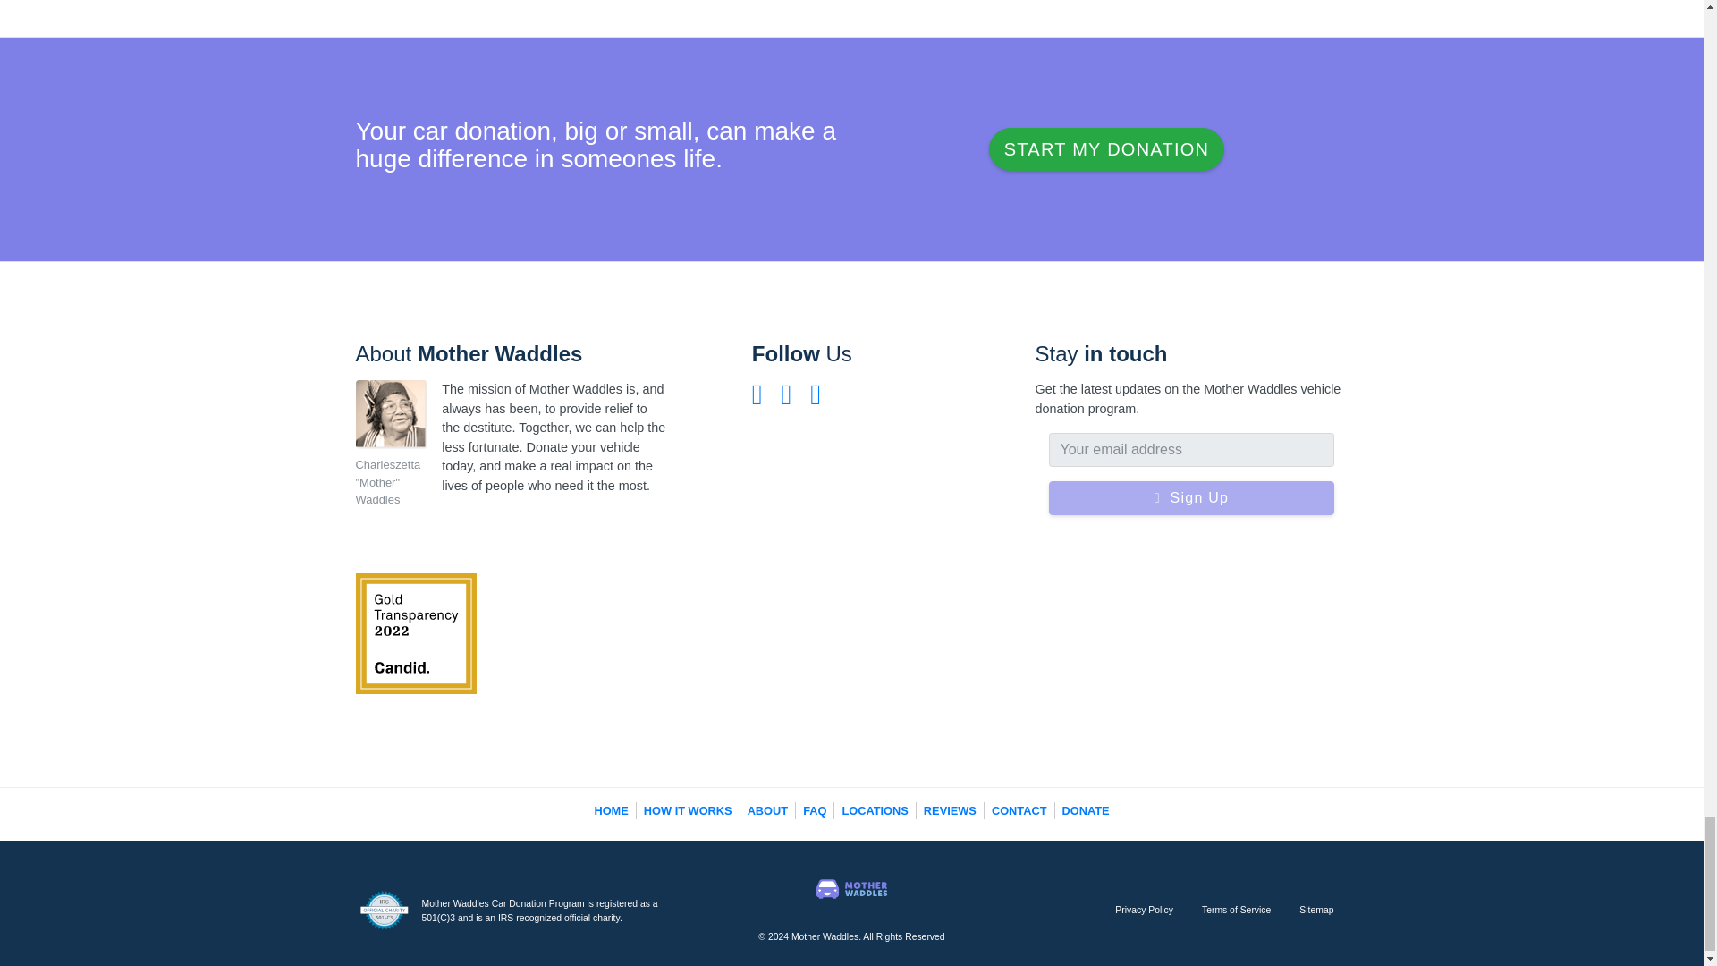 Image resolution: width=1717 pixels, height=966 pixels. Describe the element at coordinates (1105, 148) in the screenshot. I see `START MY DONATION` at that location.